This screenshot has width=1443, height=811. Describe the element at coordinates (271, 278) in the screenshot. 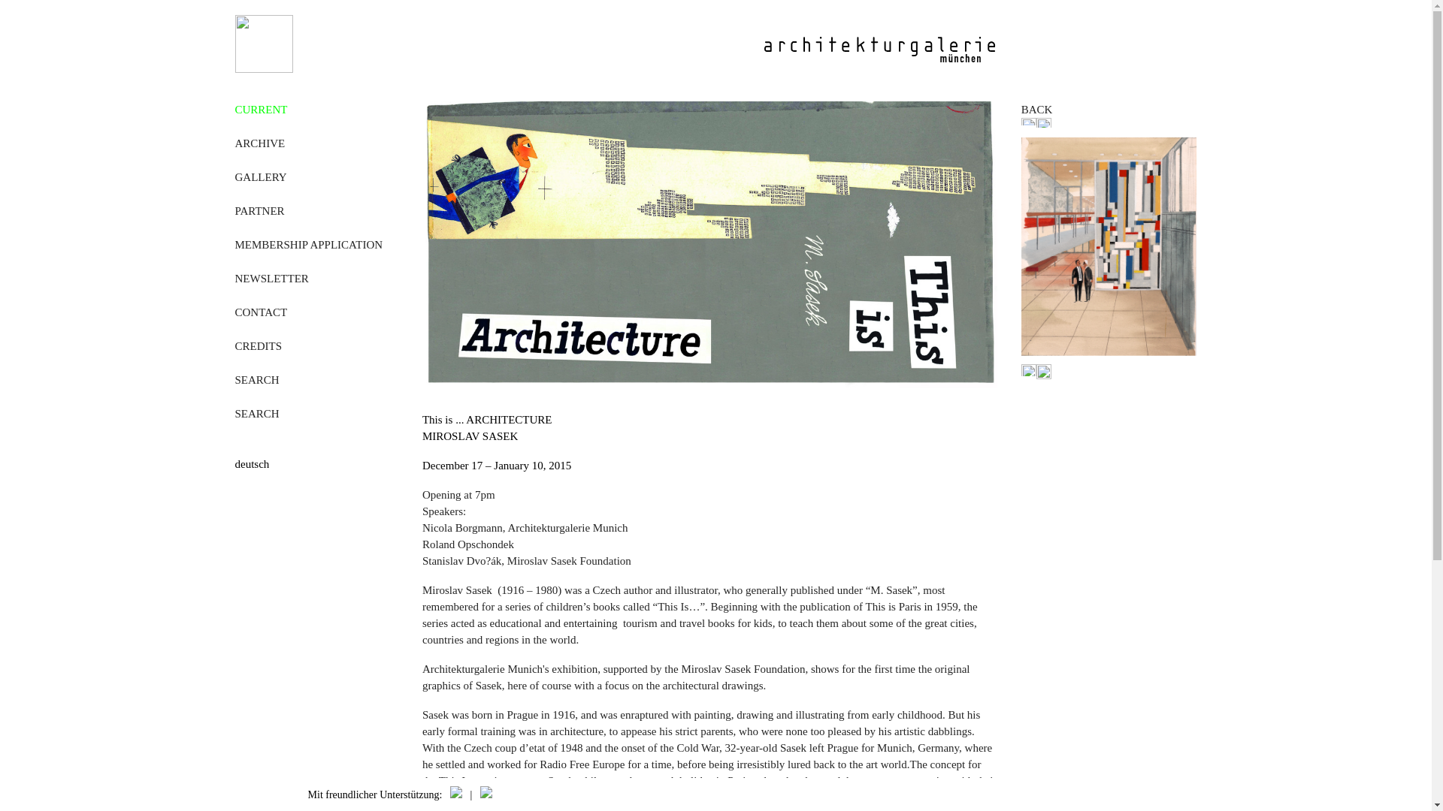

I see `NEWSLETTER` at that location.